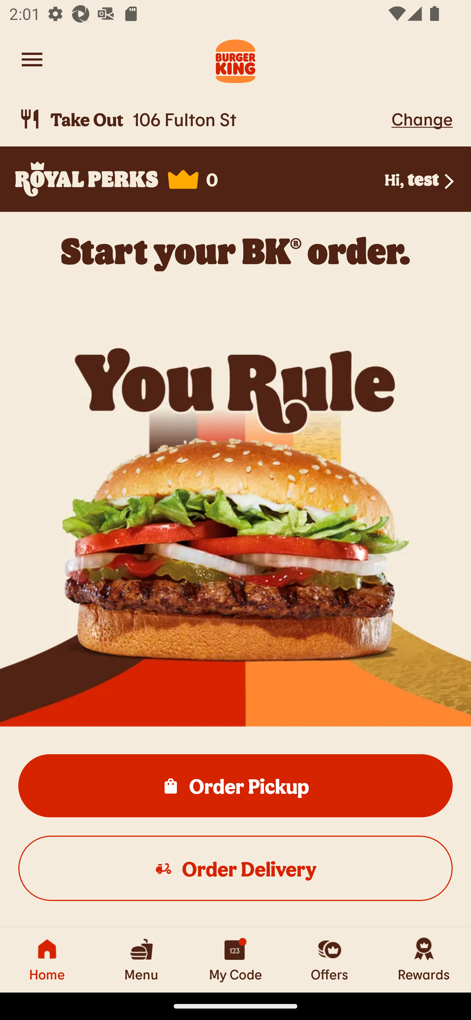 The height and width of the screenshot is (1020, 471). Describe the element at coordinates (32, 59) in the screenshot. I see `Navigate to account menu ` at that location.